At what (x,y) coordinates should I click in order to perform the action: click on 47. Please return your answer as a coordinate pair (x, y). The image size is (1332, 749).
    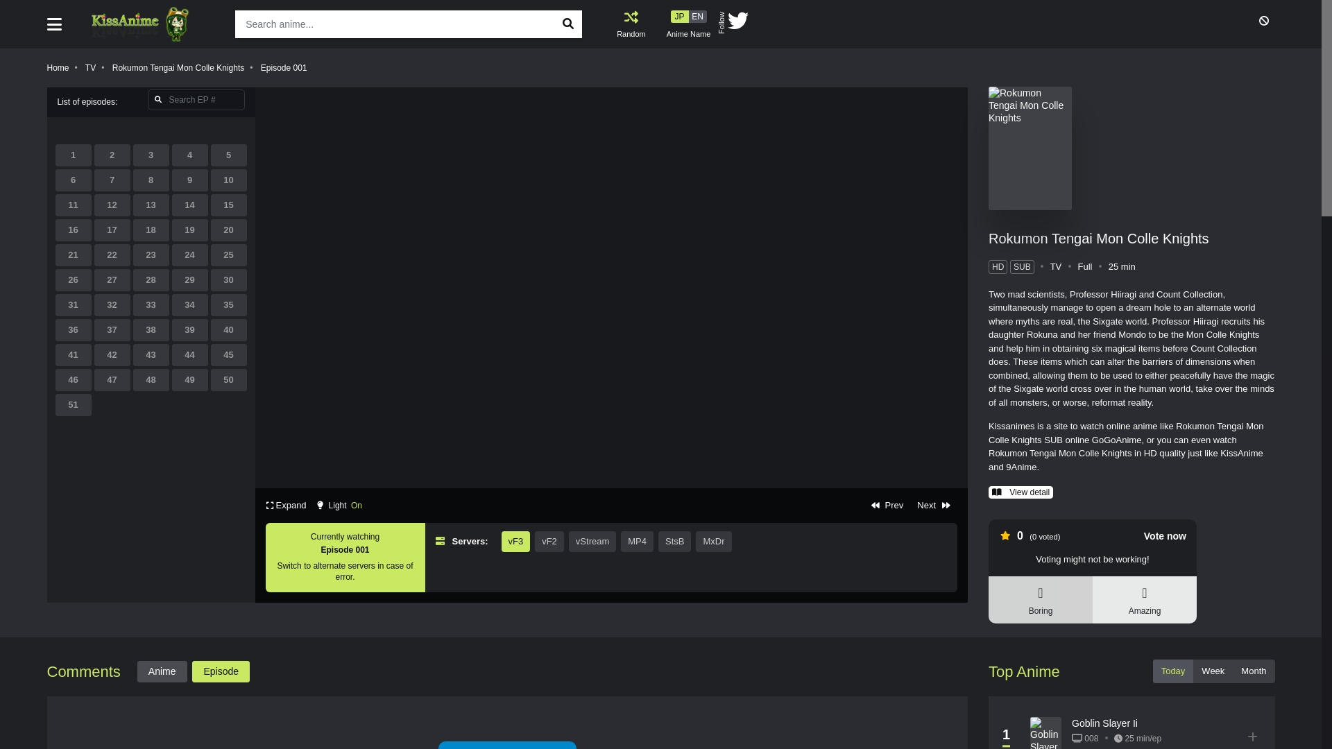
    Looking at the image, I should click on (112, 380).